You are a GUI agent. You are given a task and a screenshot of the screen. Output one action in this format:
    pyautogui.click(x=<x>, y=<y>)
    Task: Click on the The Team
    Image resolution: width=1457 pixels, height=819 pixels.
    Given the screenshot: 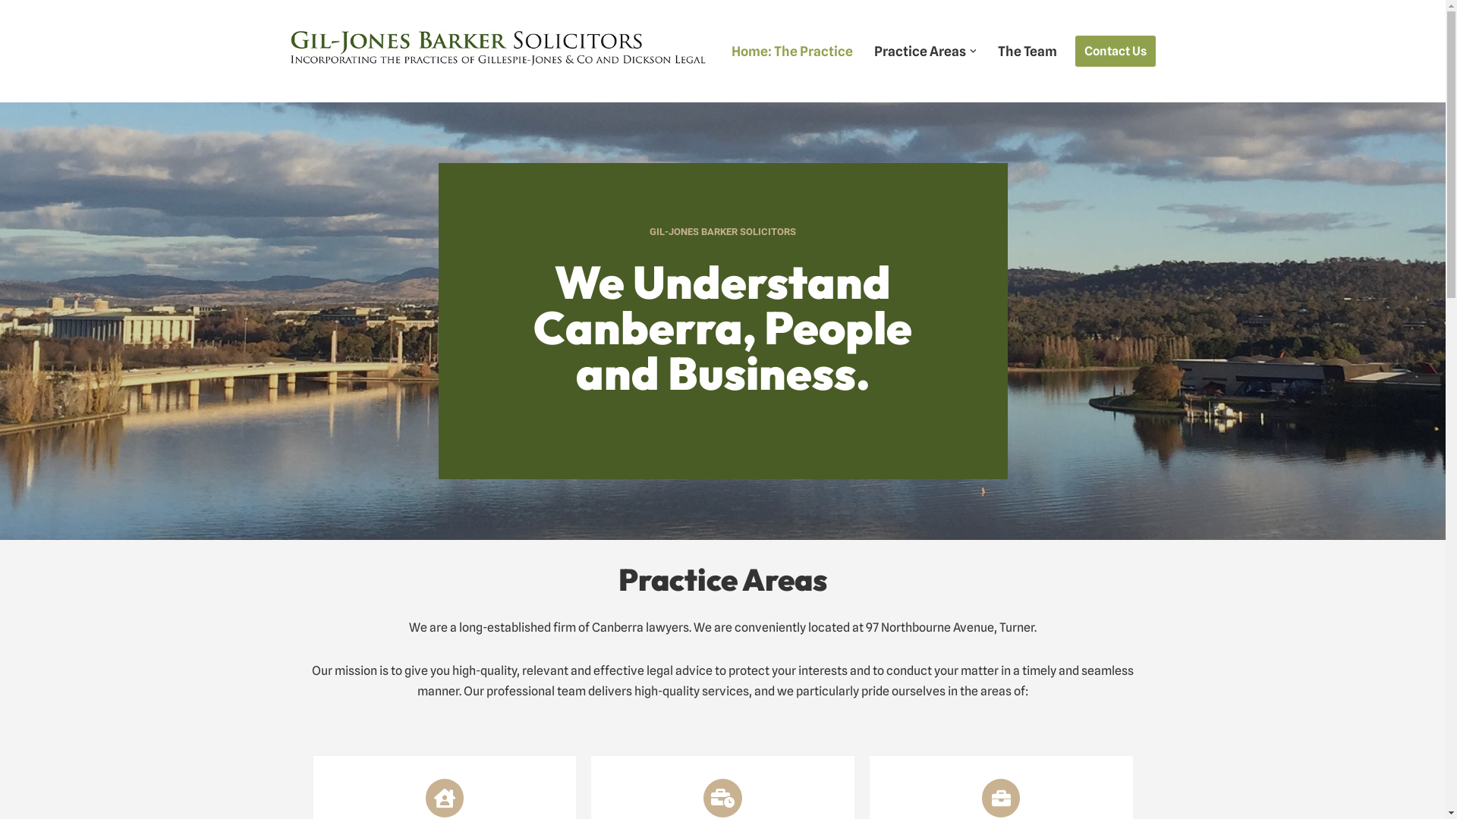 What is the action you would take?
    pyautogui.click(x=1027, y=52)
    